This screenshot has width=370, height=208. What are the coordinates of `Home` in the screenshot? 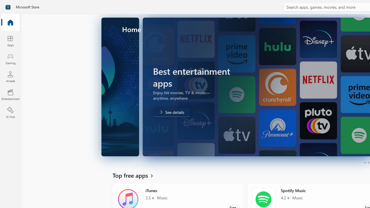 It's located at (10, 23).